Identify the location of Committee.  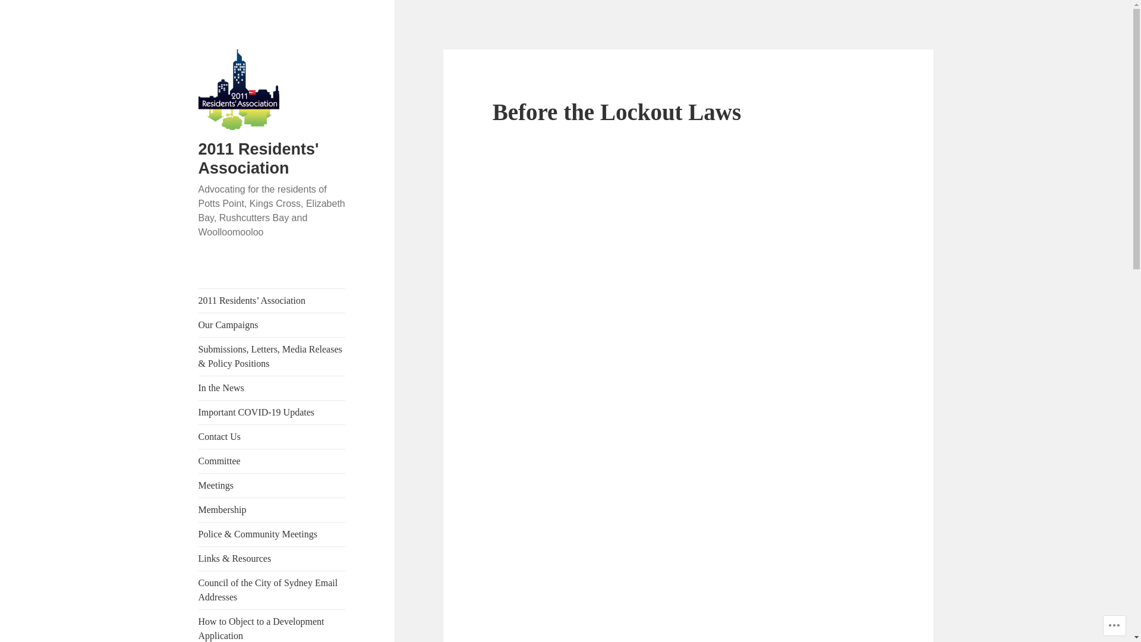
(272, 461).